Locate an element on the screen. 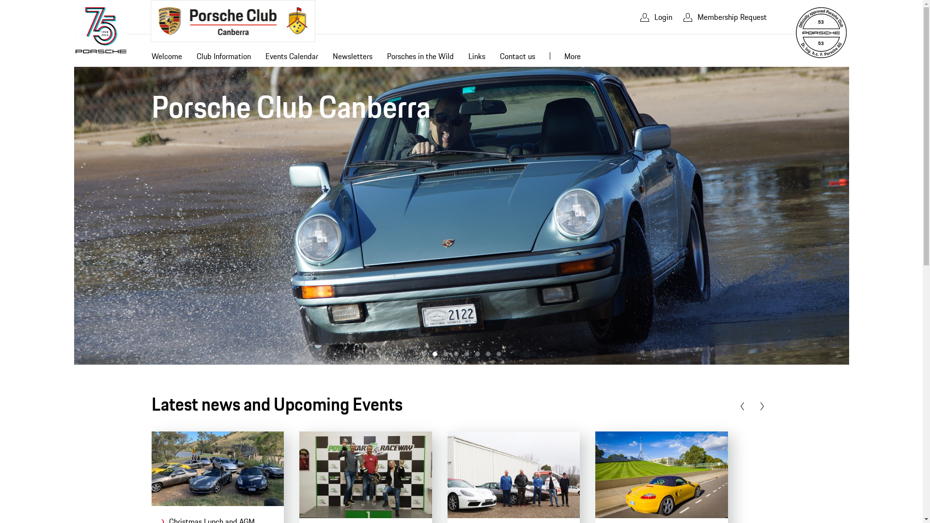 The image size is (930, 523). Login is located at coordinates (655, 17).